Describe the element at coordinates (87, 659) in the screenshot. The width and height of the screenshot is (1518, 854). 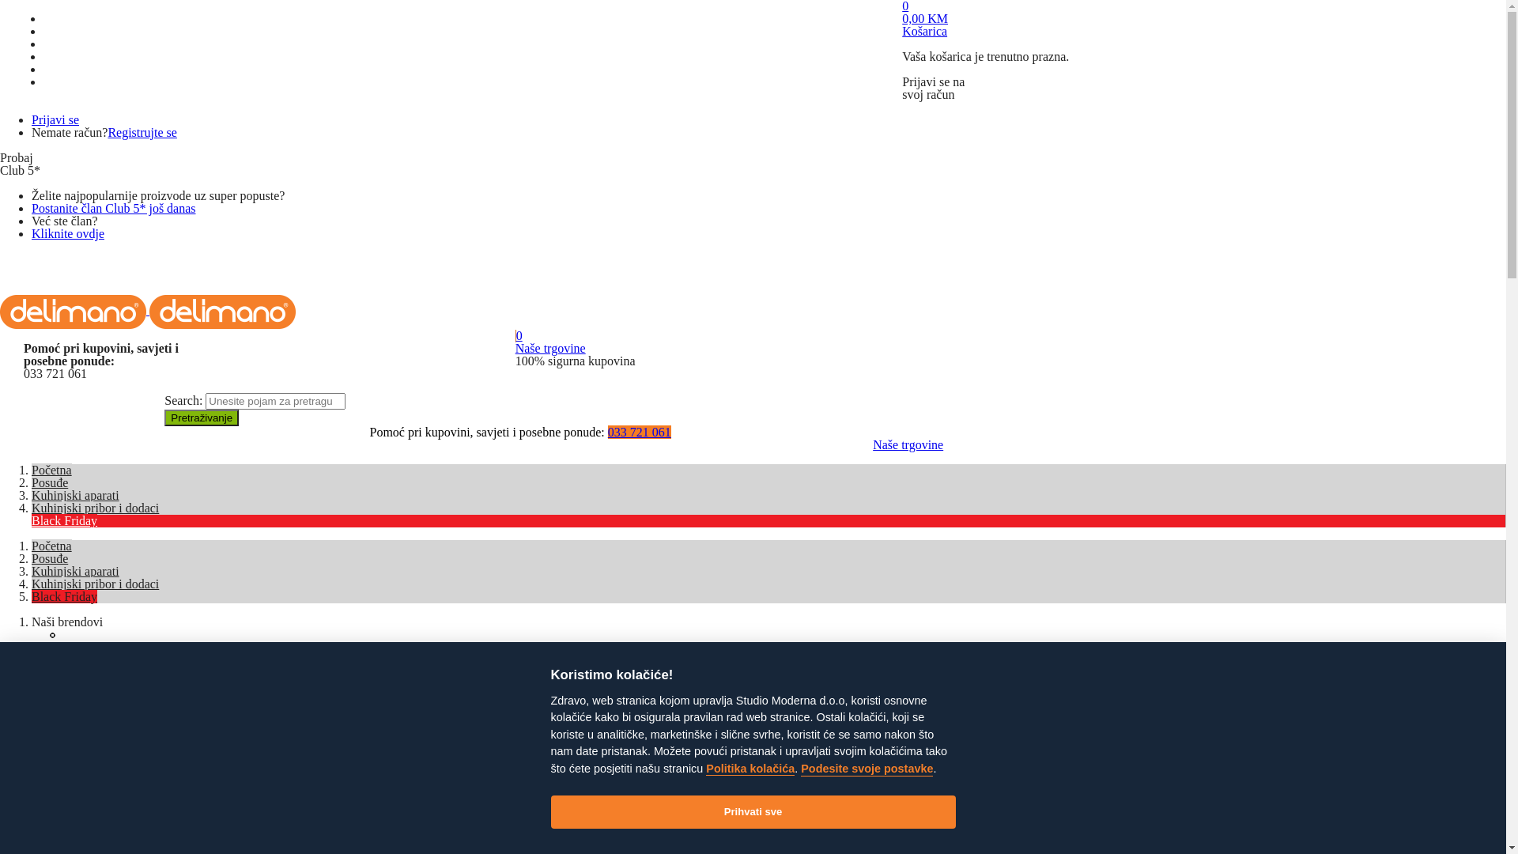
I see `Prijavi se` at that location.